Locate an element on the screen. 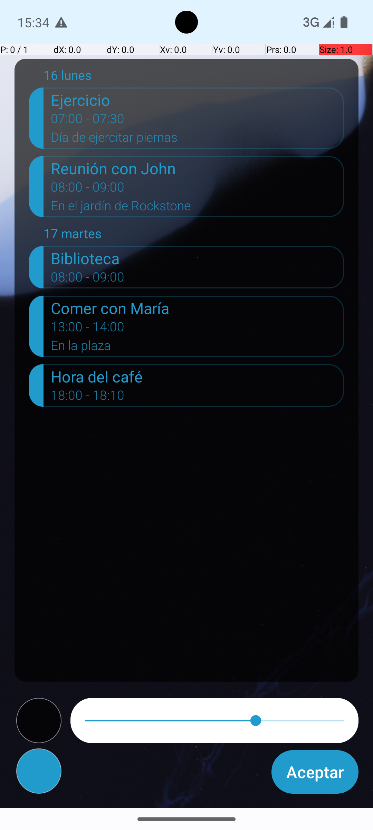 The width and height of the screenshot is (373, 830). 18:00 - 18:10 is located at coordinates (88, 397).